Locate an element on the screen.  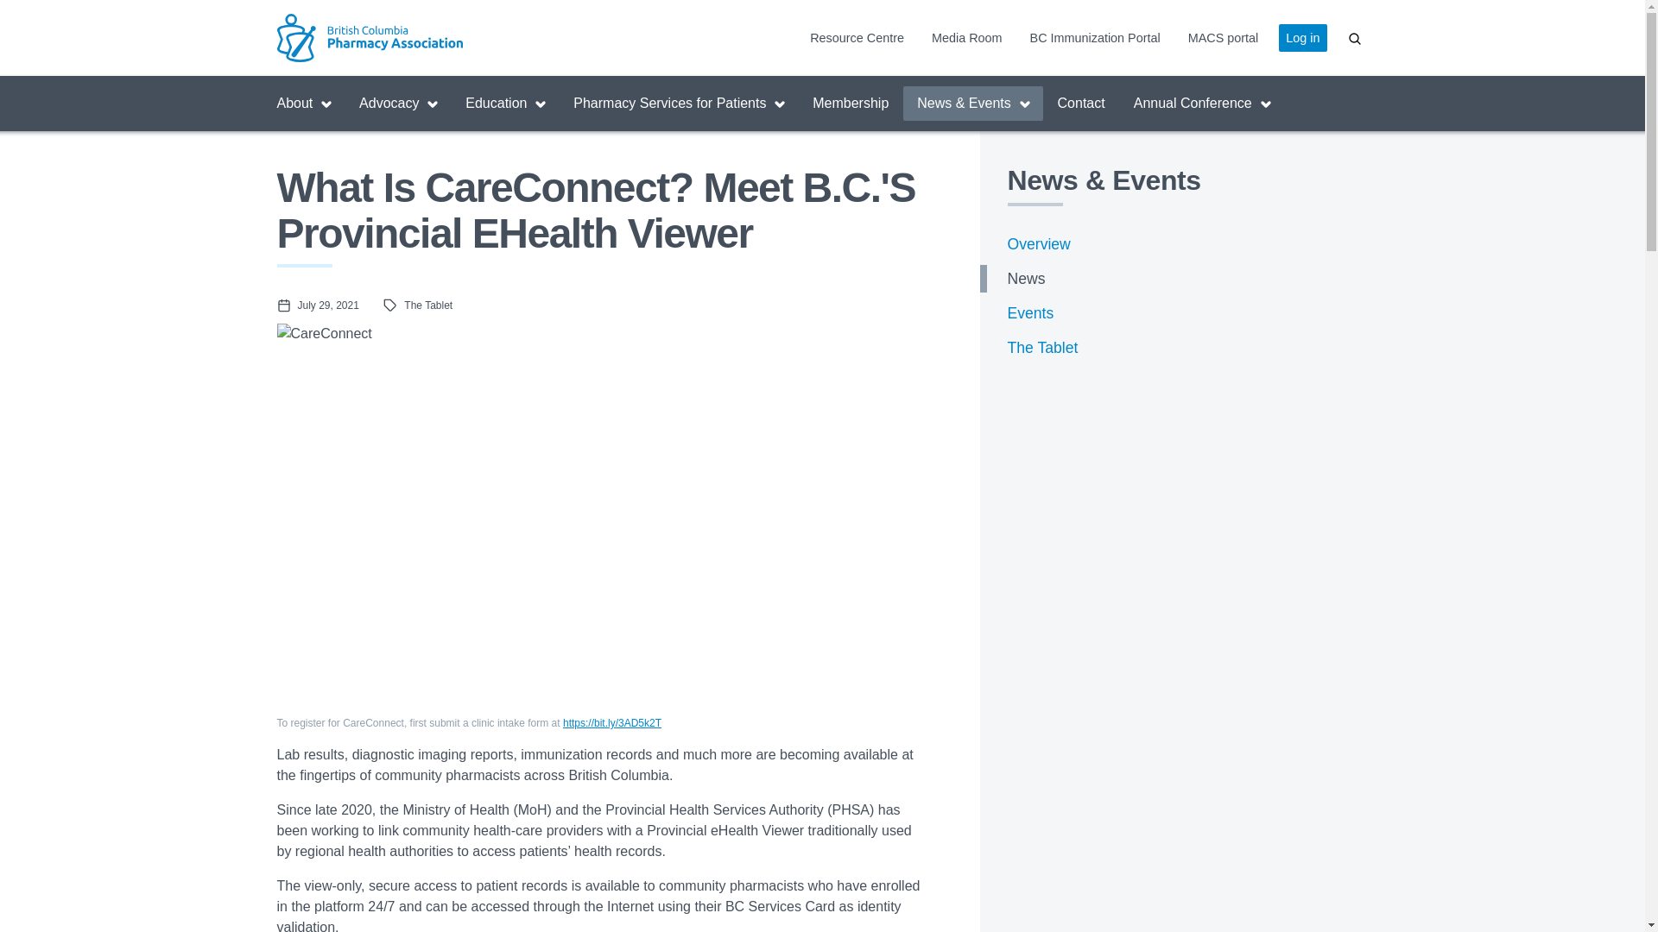
Resource Centre is located at coordinates (857, 38).